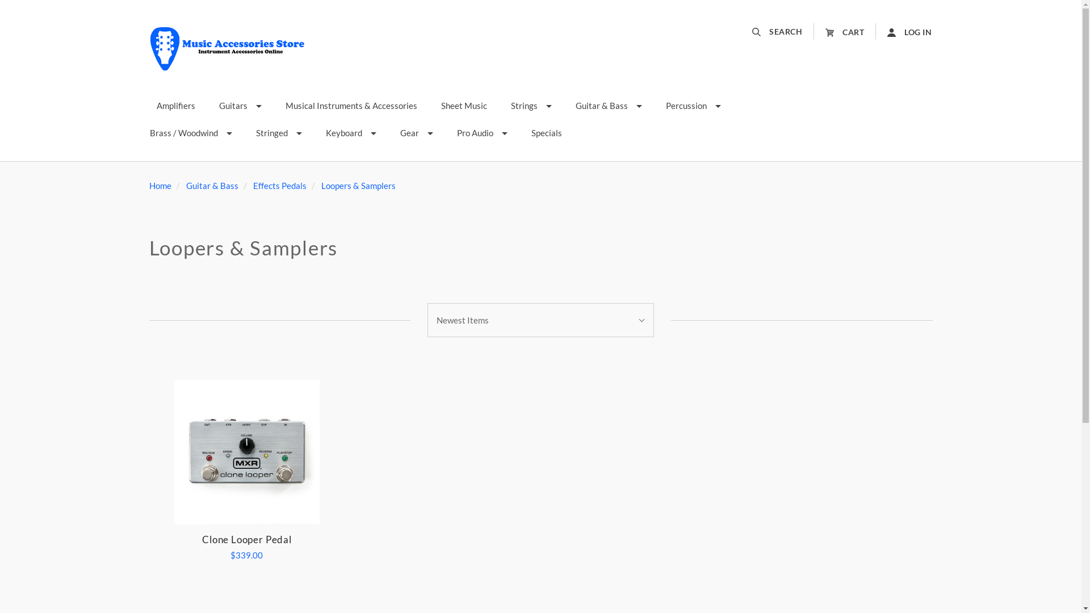 The height and width of the screenshot is (613, 1090). Describe the element at coordinates (279, 133) in the screenshot. I see `Stringed` at that location.